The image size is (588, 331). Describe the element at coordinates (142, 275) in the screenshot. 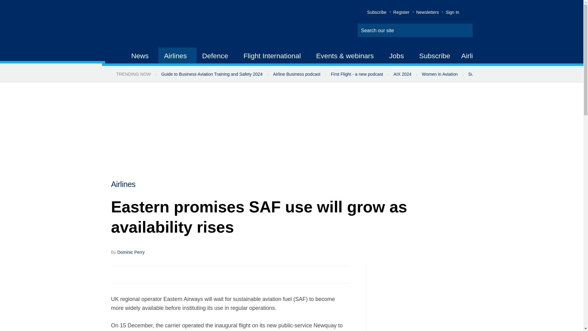

I see `Share this on Linked in` at that location.